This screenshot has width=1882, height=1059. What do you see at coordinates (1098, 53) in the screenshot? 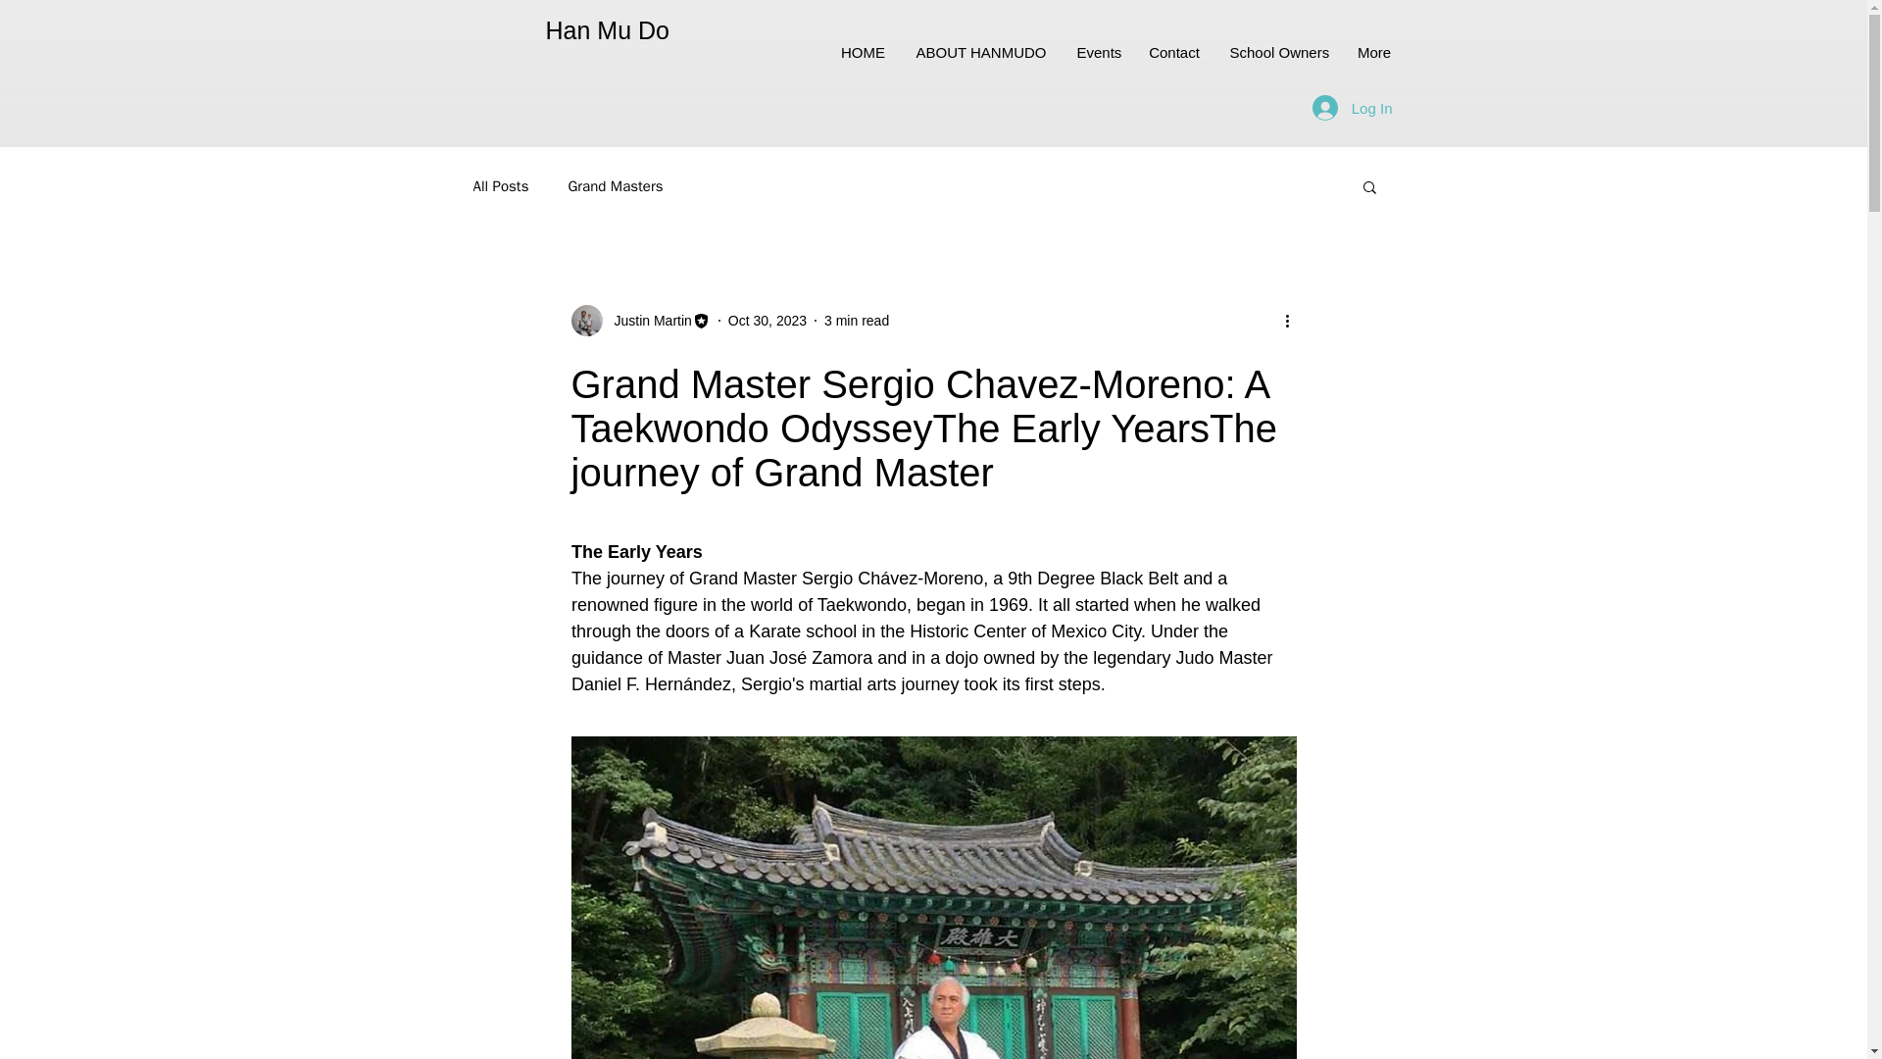
I see `Events` at bounding box center [1098, 53].